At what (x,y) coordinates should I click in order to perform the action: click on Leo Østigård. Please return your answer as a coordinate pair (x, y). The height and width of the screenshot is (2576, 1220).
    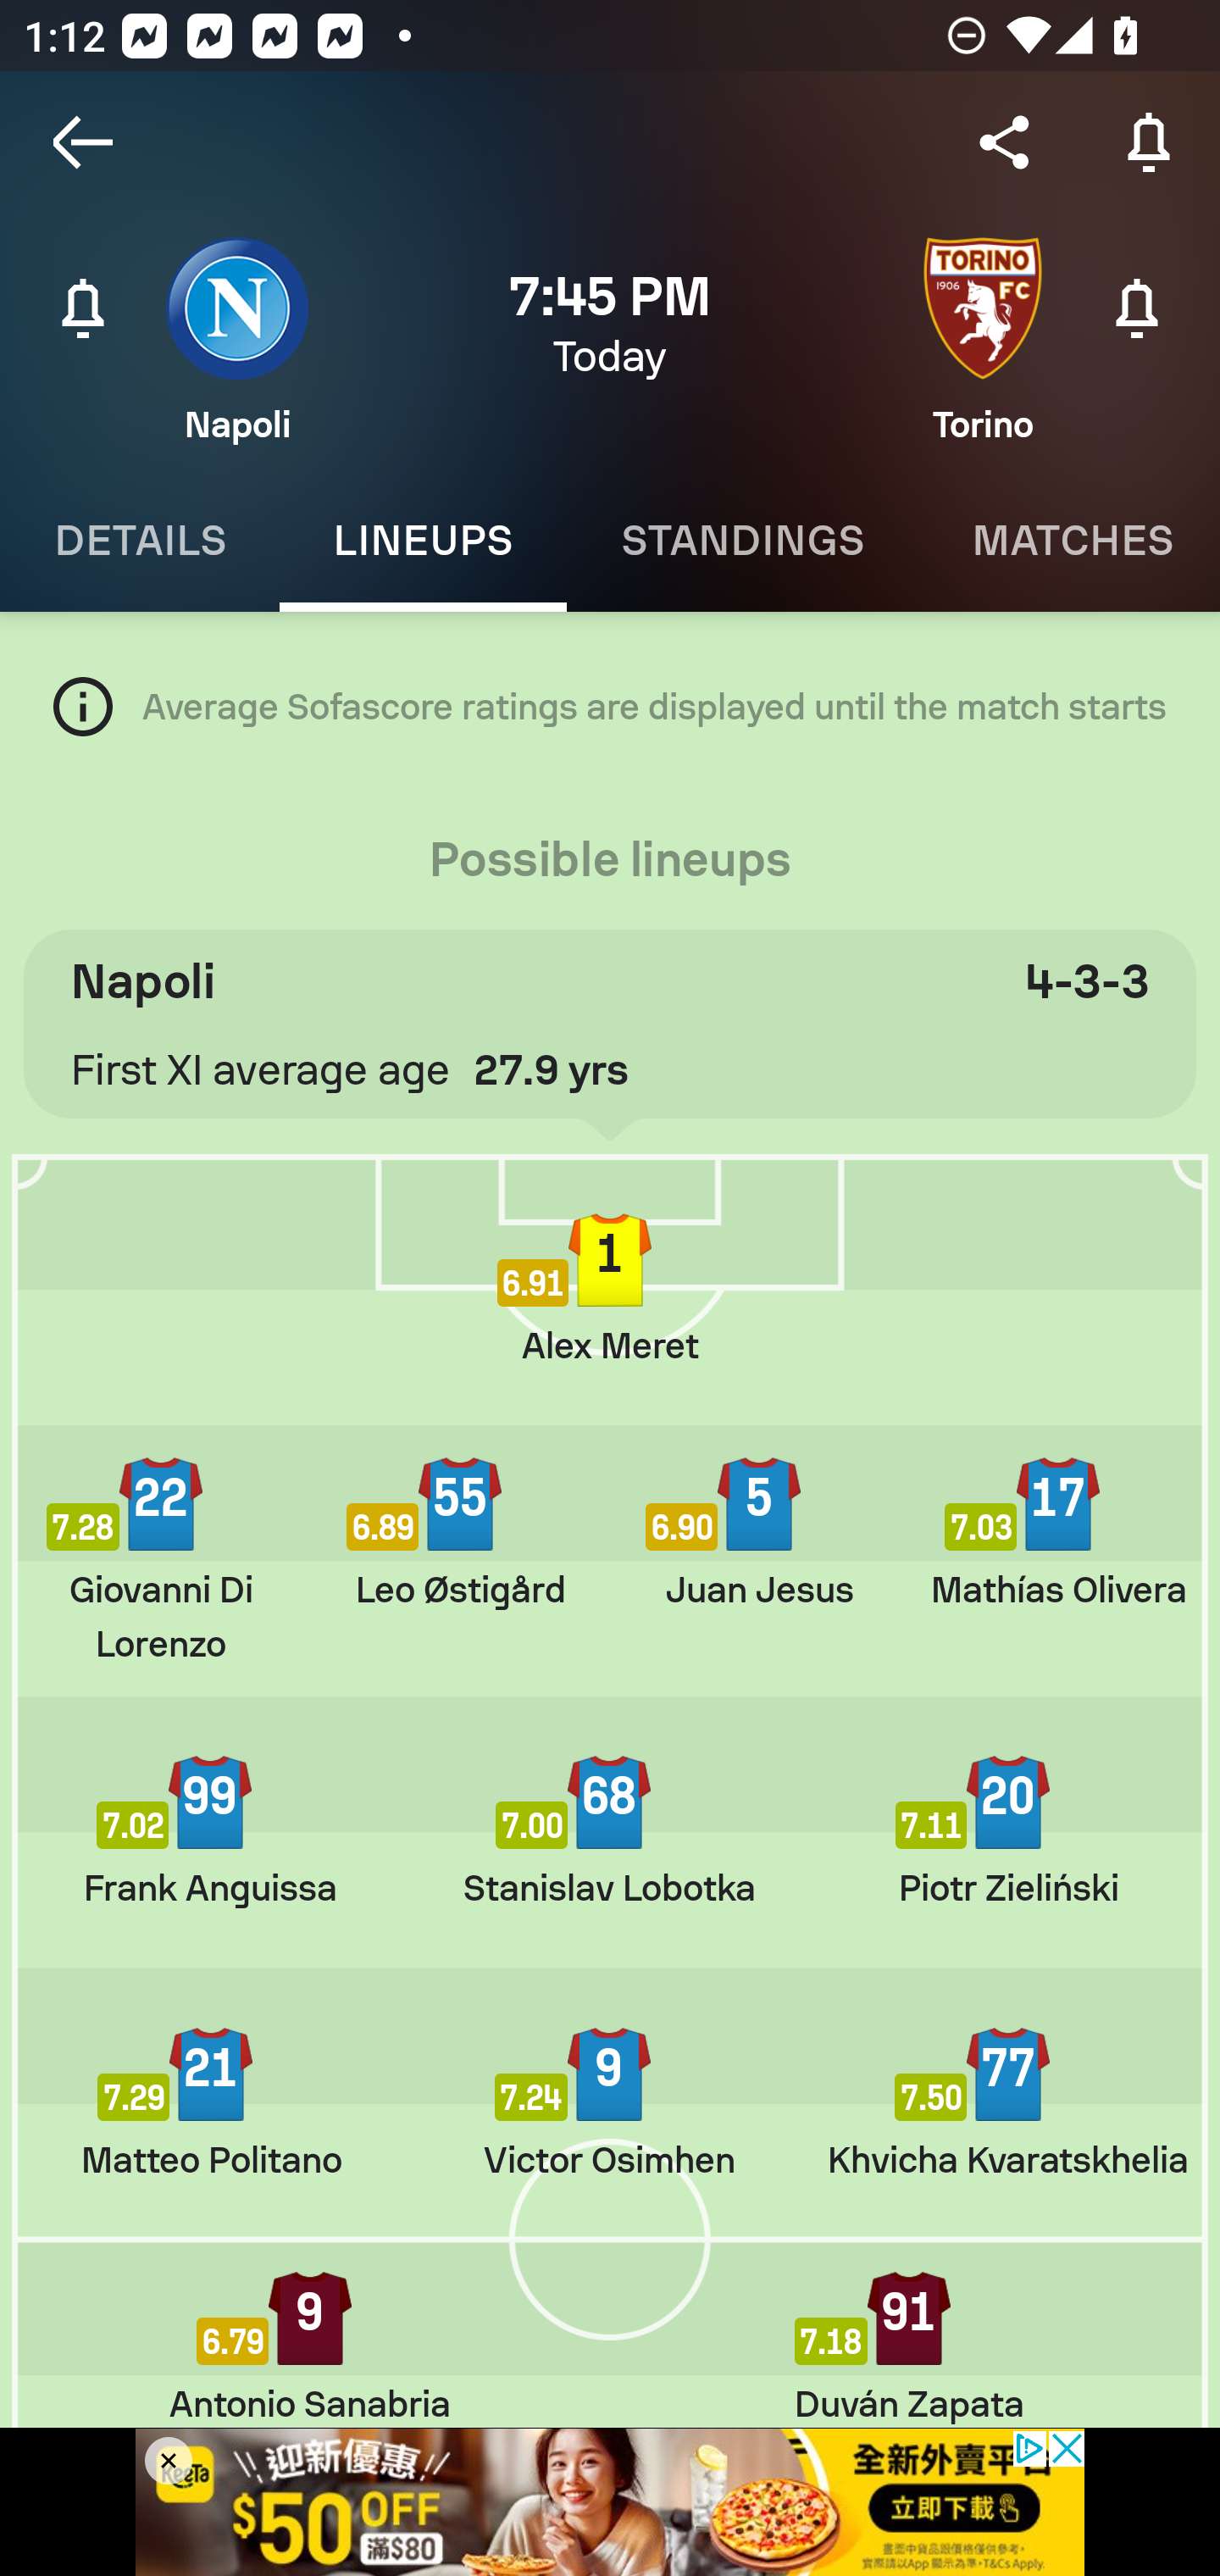
    Looking at the image, I should click on (459, 1532).